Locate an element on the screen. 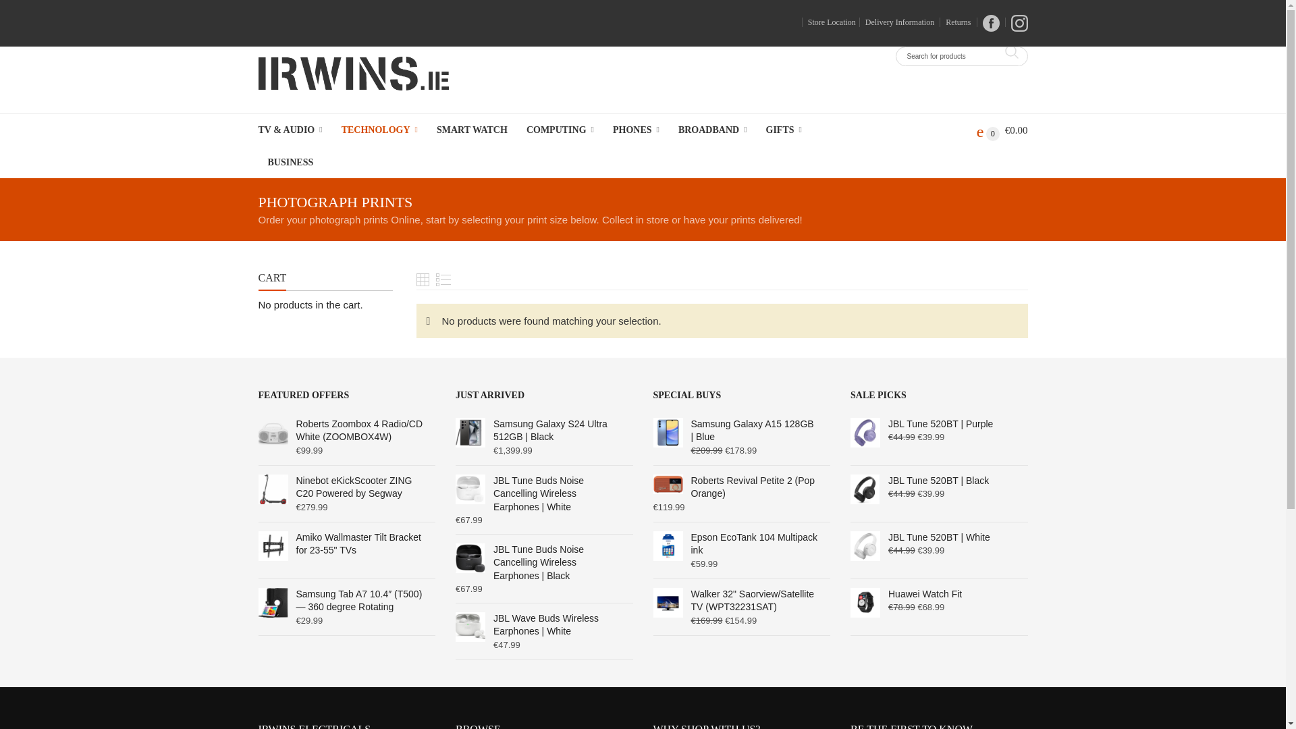 Image resolution: width=1296 pixels, height=729 pixels. Returns is located at coordinates (955, 22).